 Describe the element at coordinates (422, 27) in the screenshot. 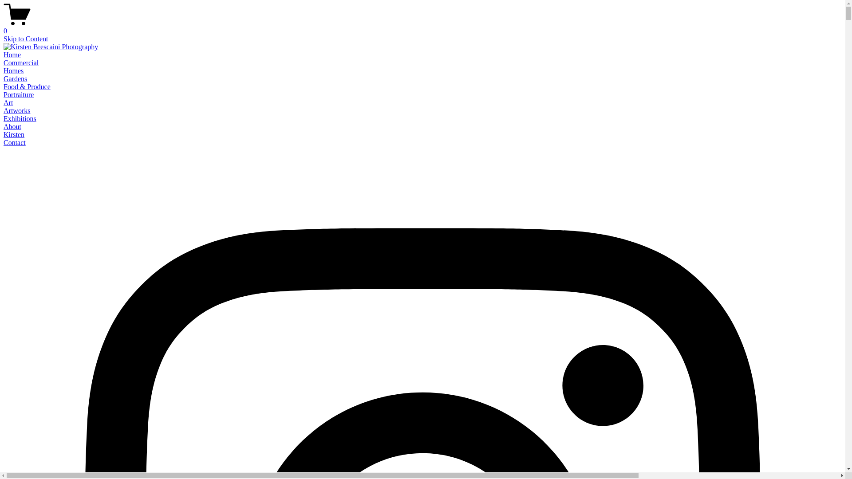

I see `0` at that location.